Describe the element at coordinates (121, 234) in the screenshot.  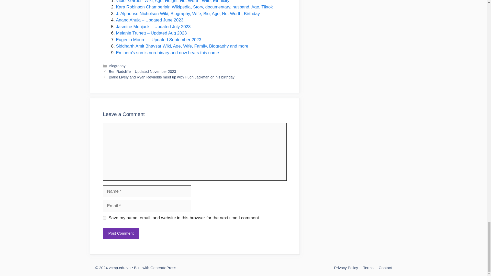
I see `Post Comment` at that location.